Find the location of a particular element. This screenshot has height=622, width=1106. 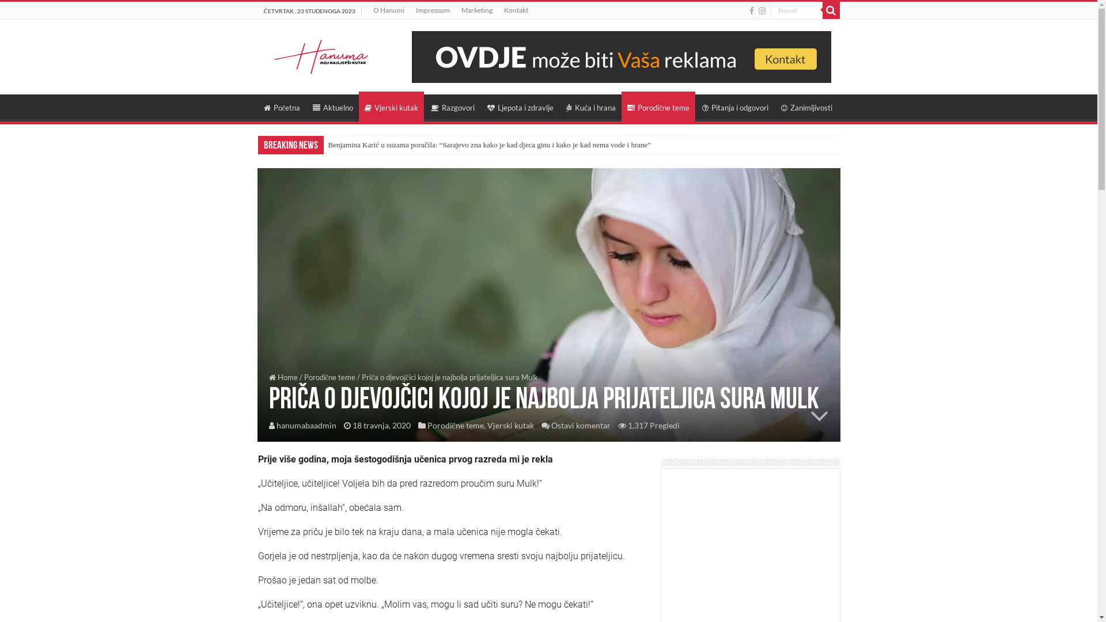

Impressum is located at coordinates (433, 10).